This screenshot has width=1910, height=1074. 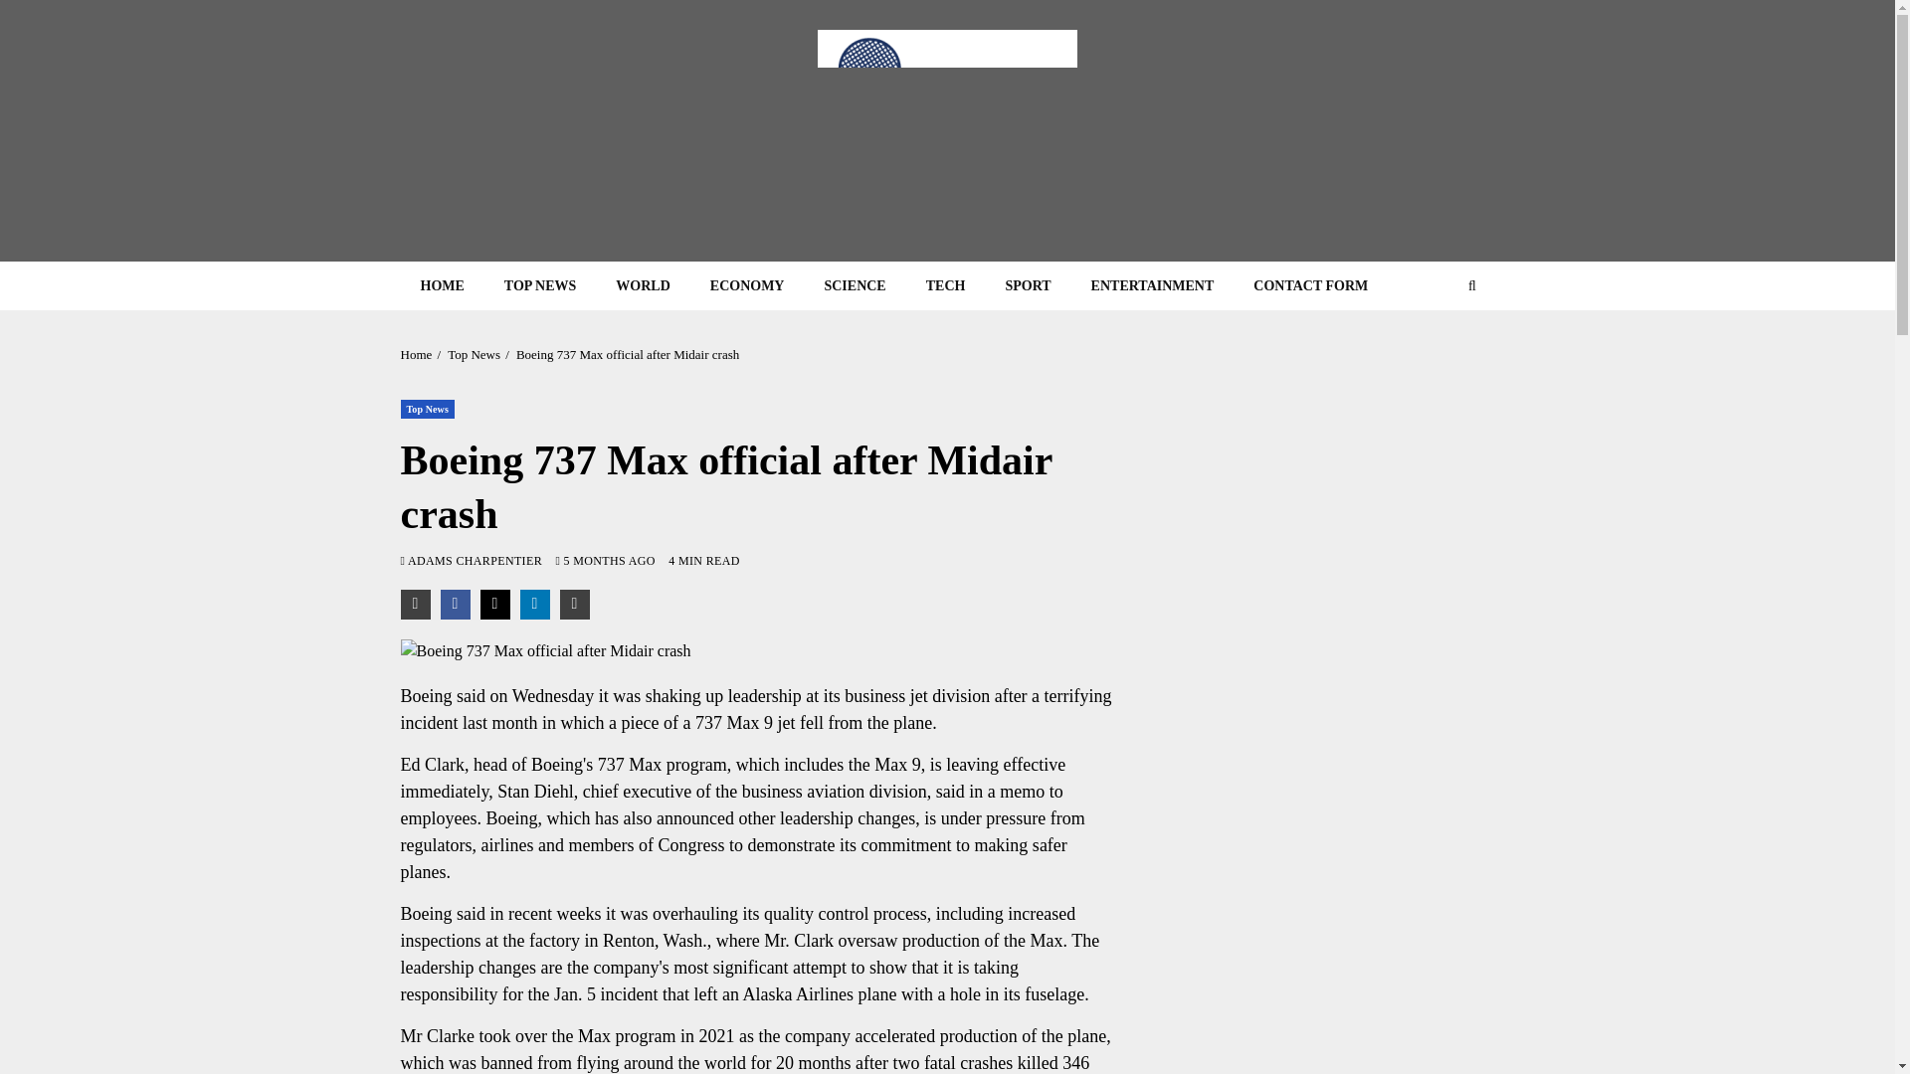 What do you see at coordinates (1152, 286) in the screenshot?
I see `ENTERTAINMENT` at bounding box center [1152, 286].